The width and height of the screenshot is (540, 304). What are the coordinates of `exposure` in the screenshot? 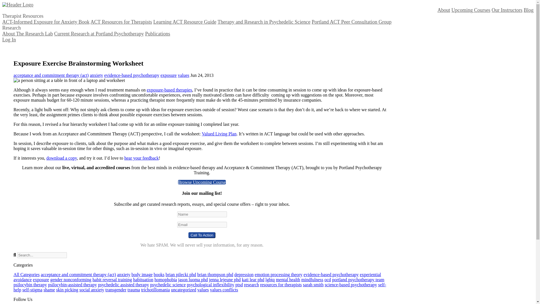 It's located at (168, 75).